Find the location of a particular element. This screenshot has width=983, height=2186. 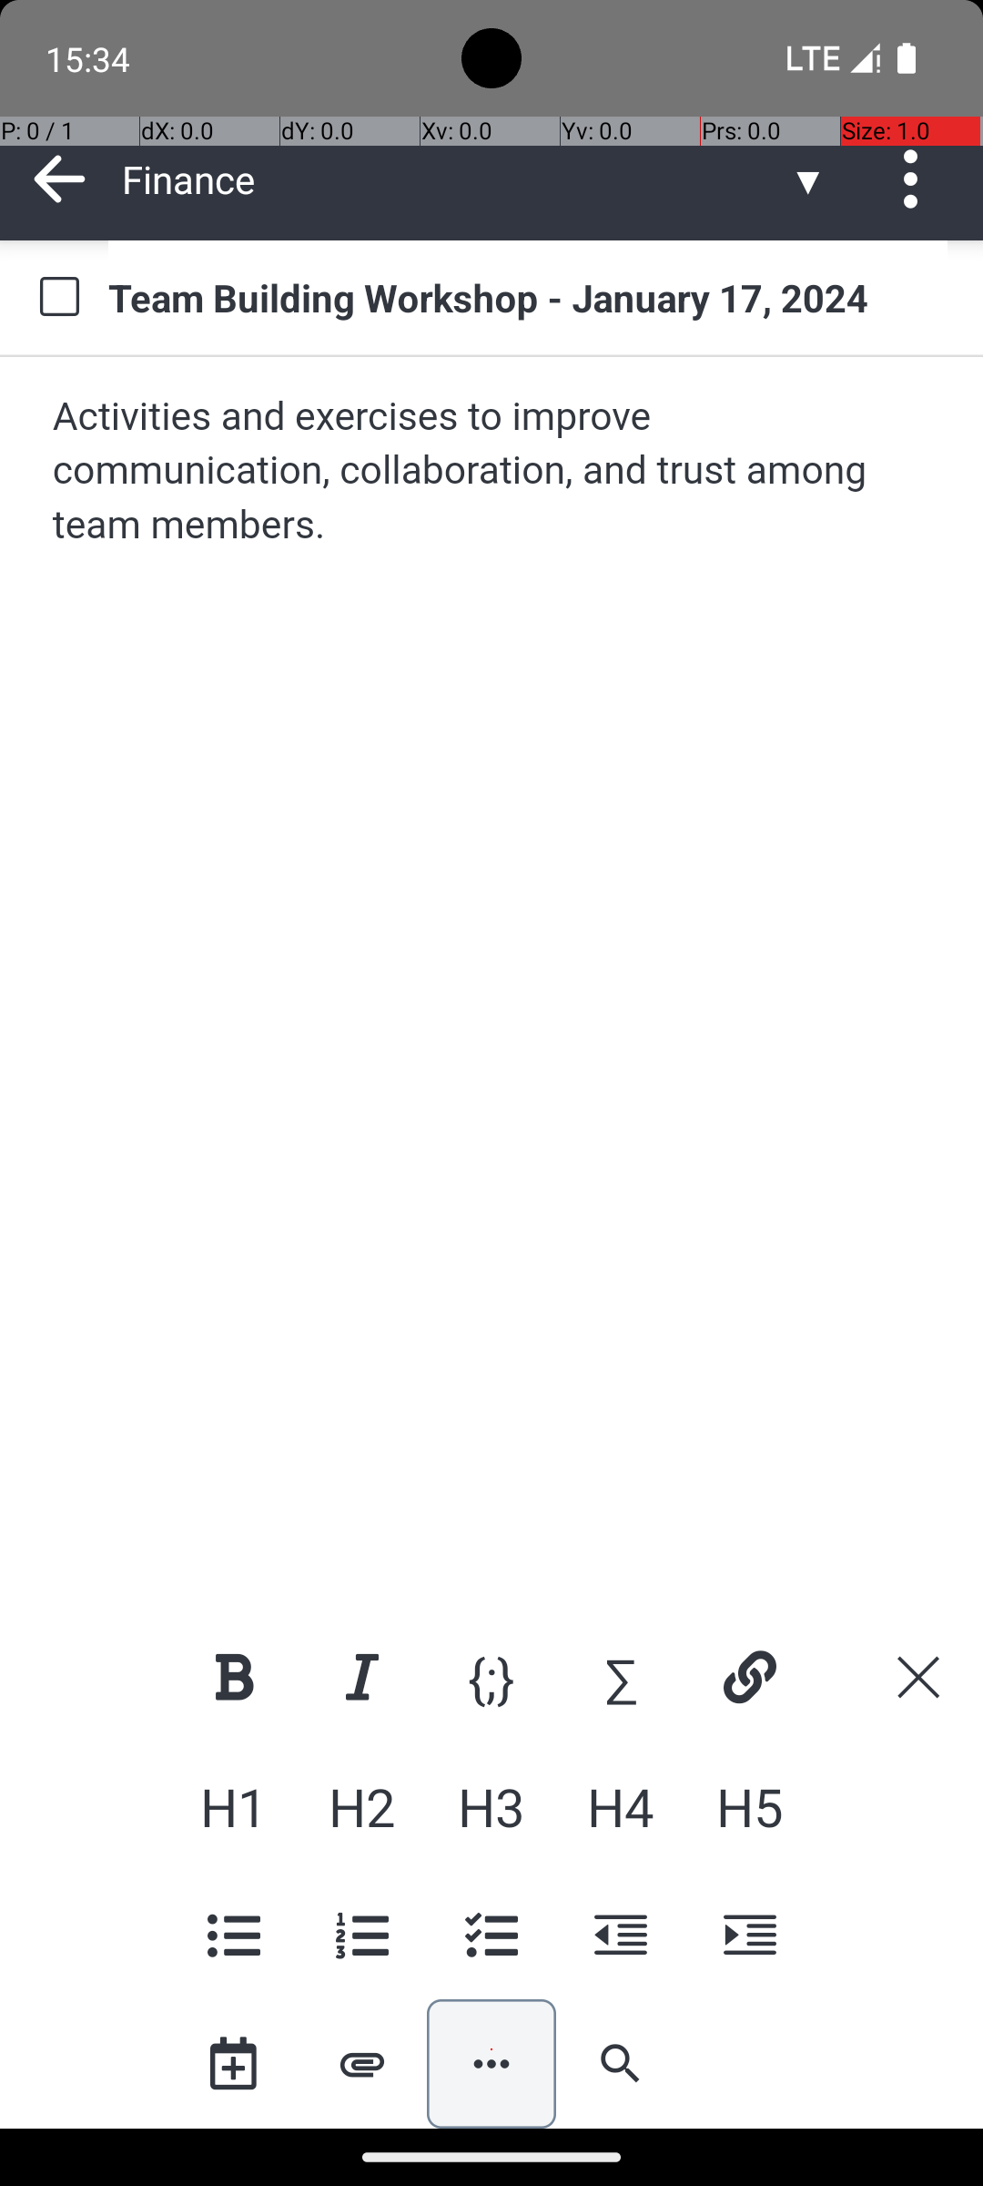

Insert time is located at coordinates (233, 2064).